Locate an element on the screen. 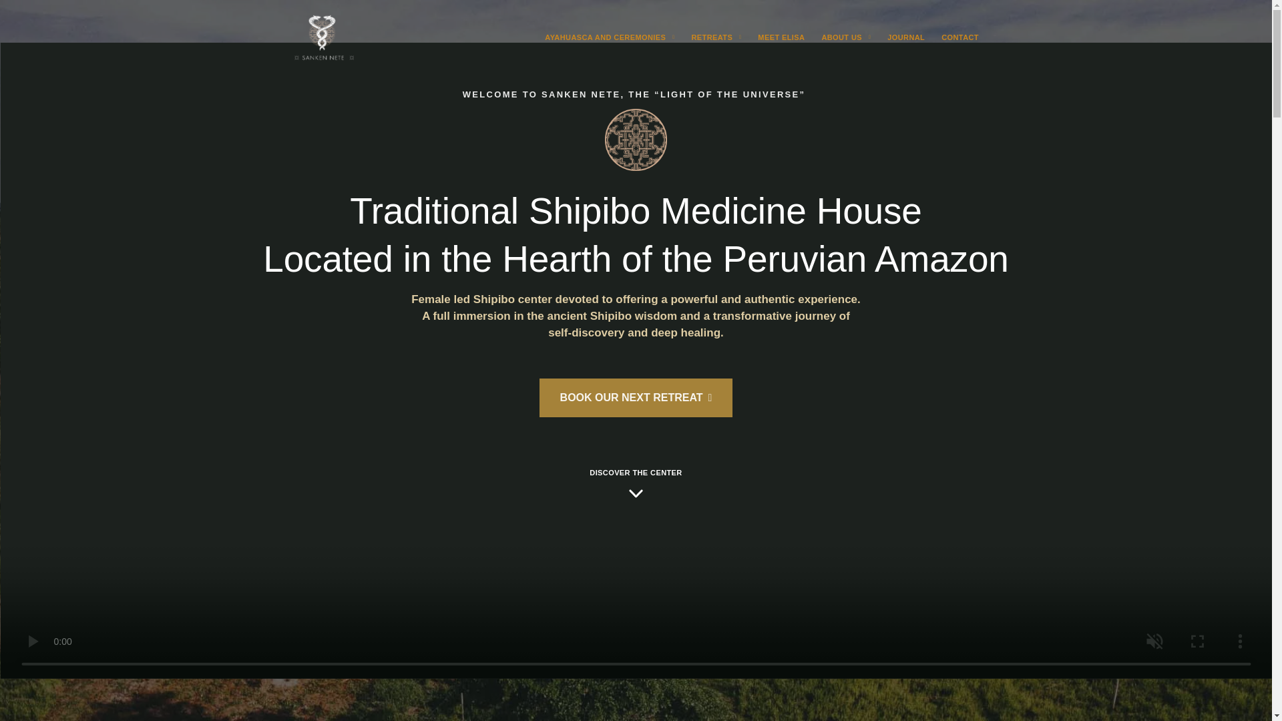 The height and width of the screenshot is (721, 1282). ABOUT US is located at coordinates (845, 37).